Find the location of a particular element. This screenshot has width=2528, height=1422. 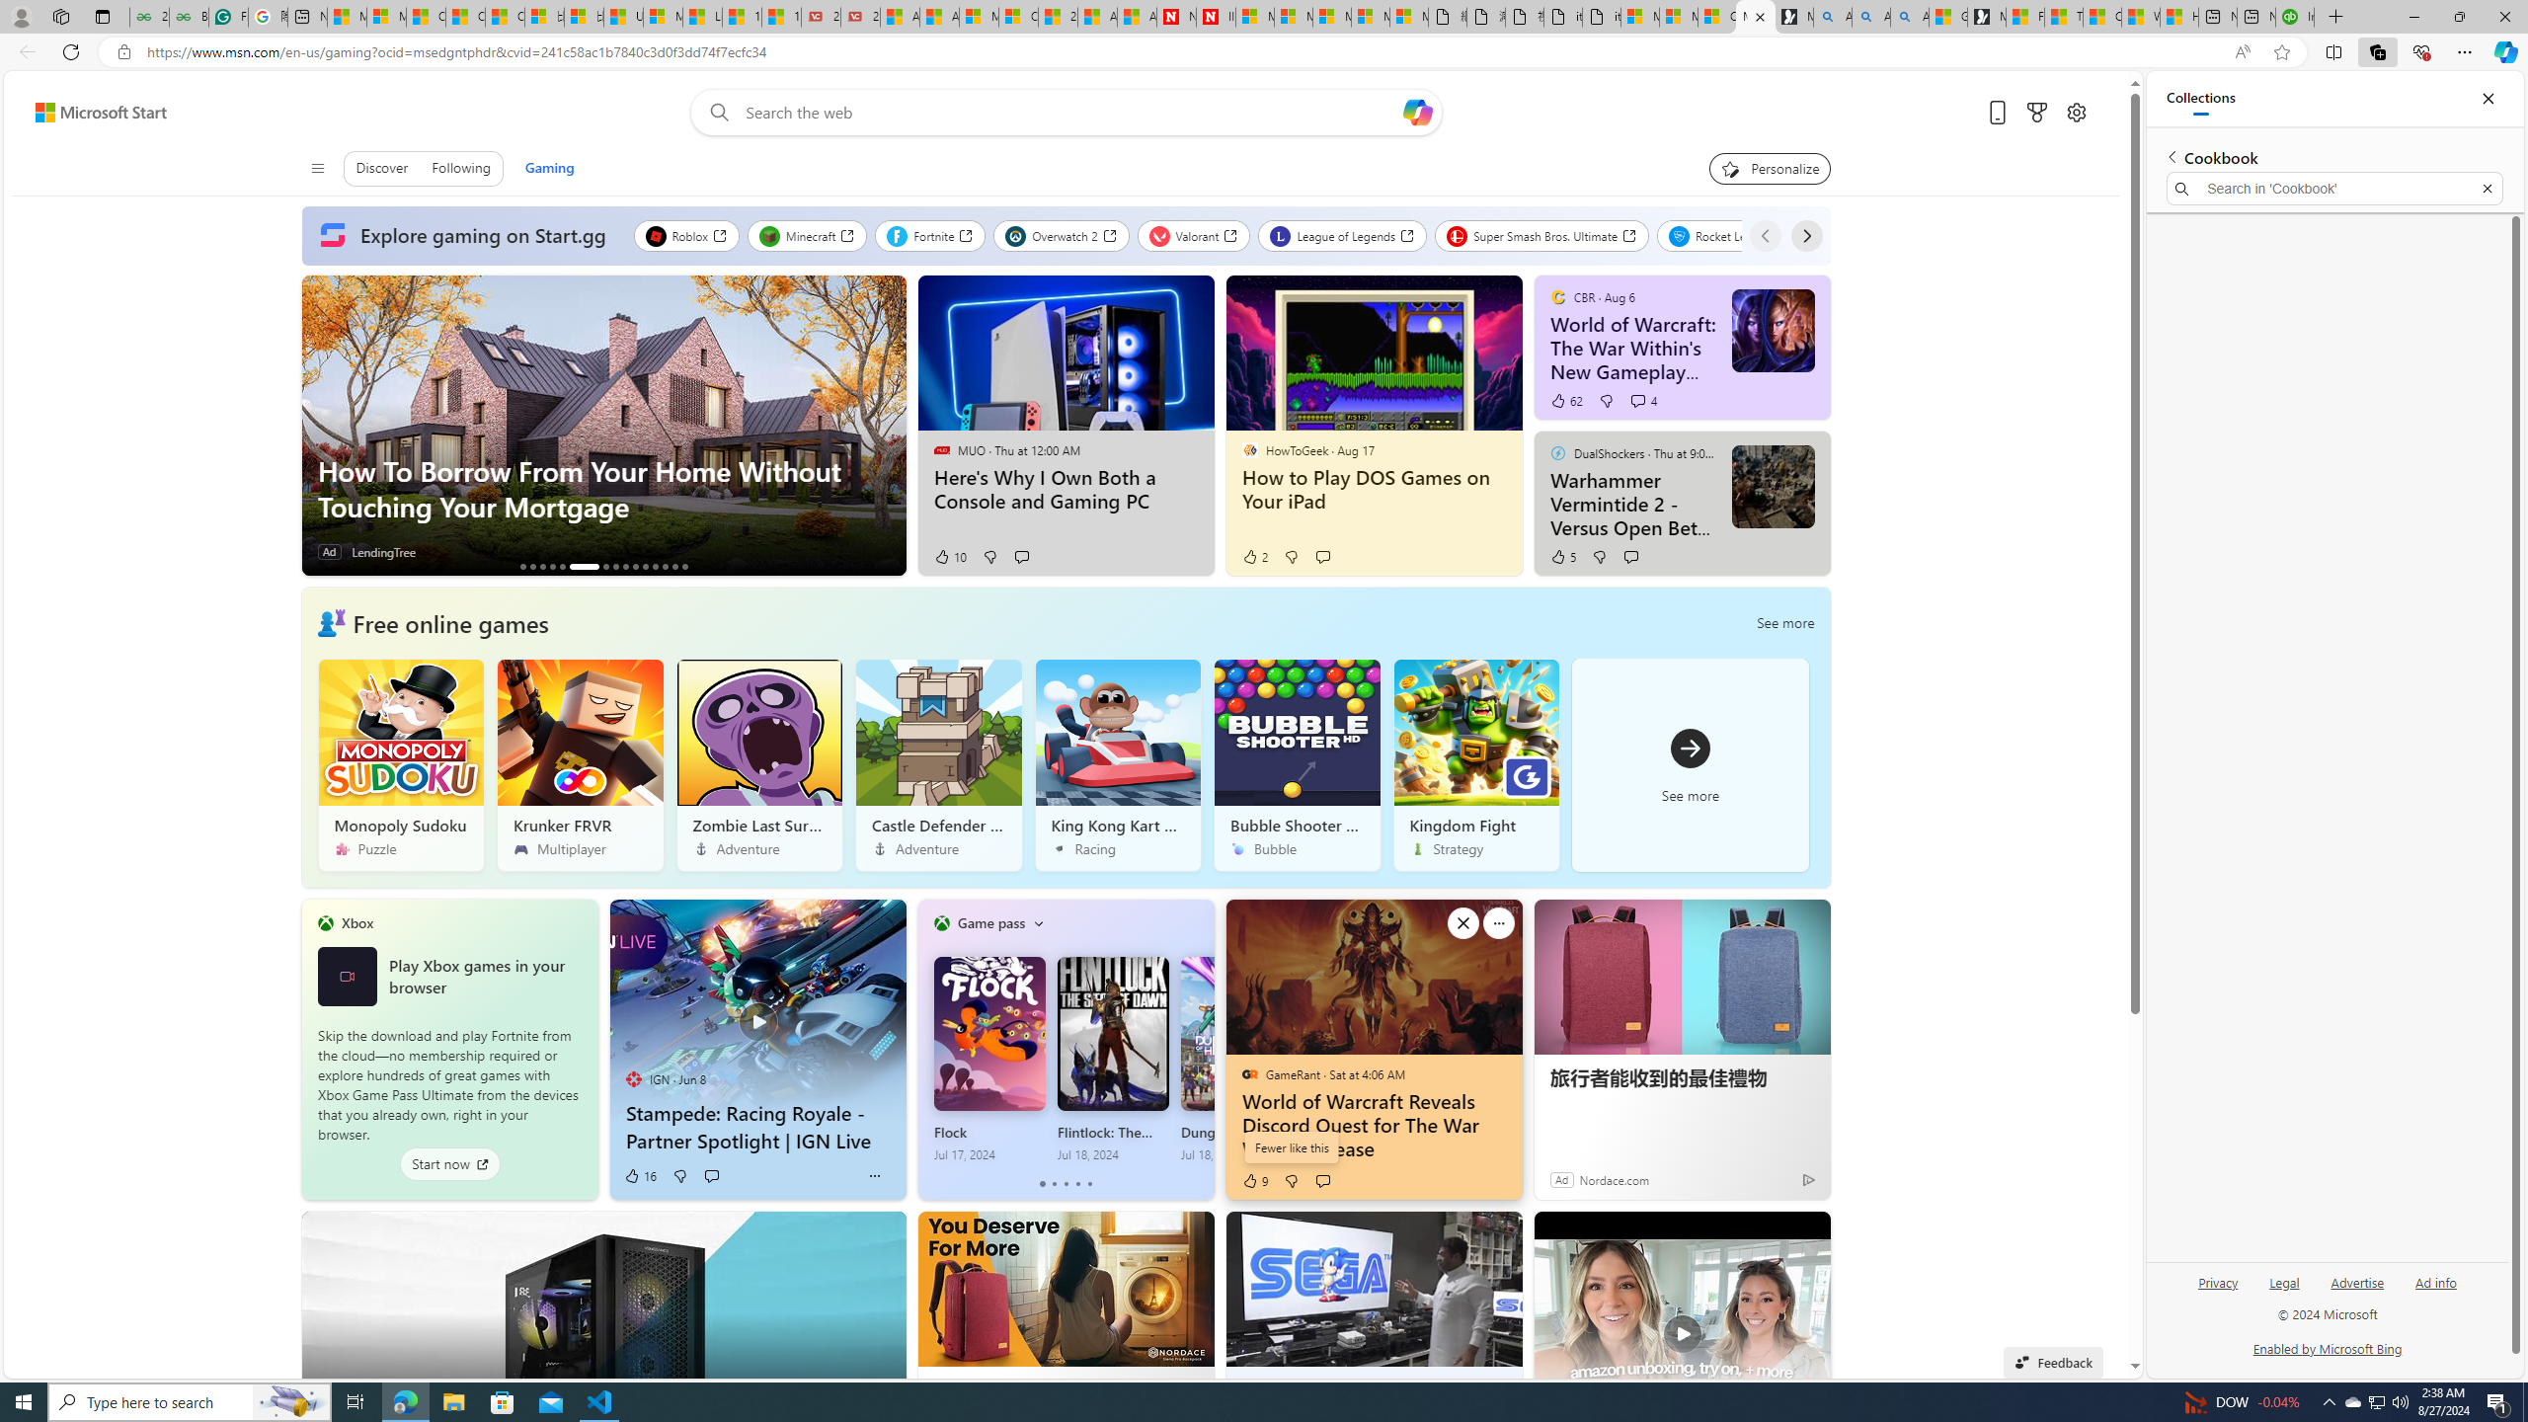

Hide this story is located at coordinates (1801, 1240).